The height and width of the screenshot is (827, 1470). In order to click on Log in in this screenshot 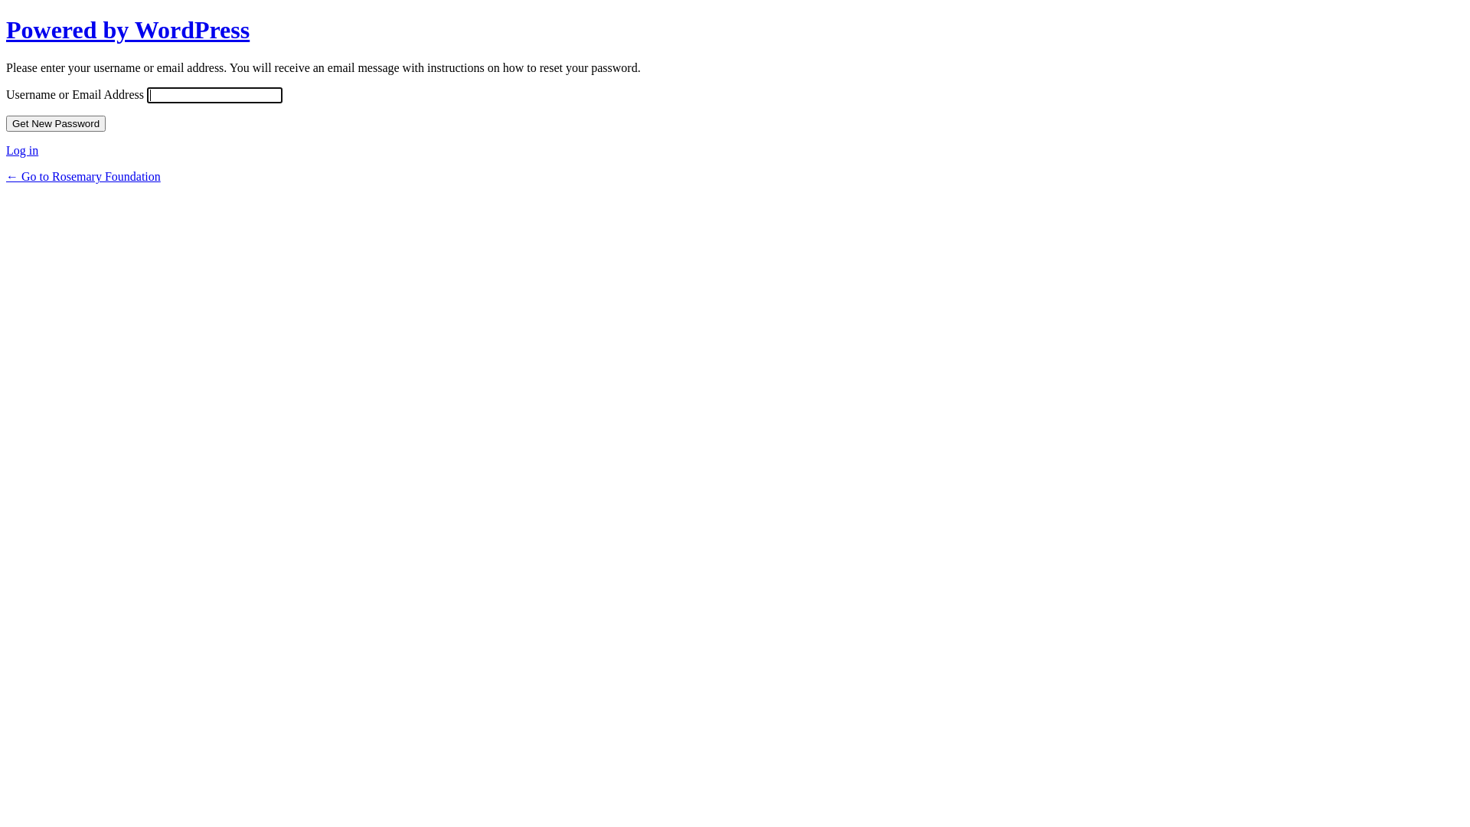, I will do `click(22, 150)`.